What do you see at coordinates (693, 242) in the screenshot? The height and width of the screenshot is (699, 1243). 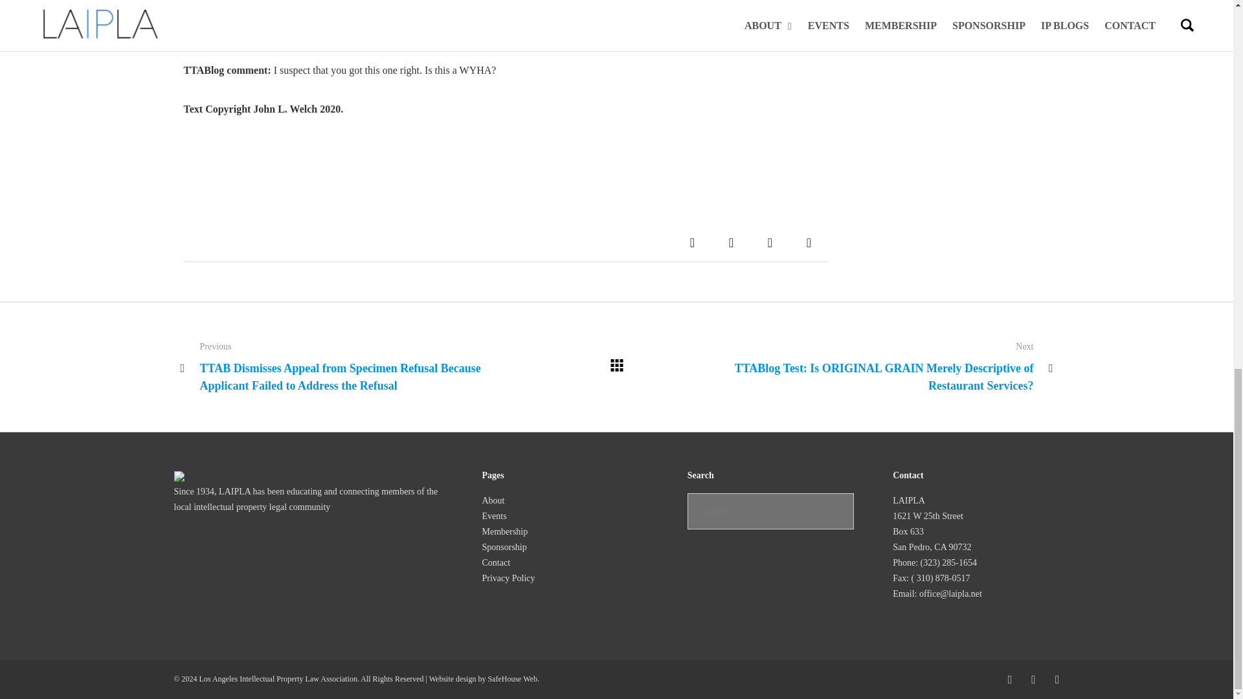 I see `Share this.` at bounding box center [693, 242].